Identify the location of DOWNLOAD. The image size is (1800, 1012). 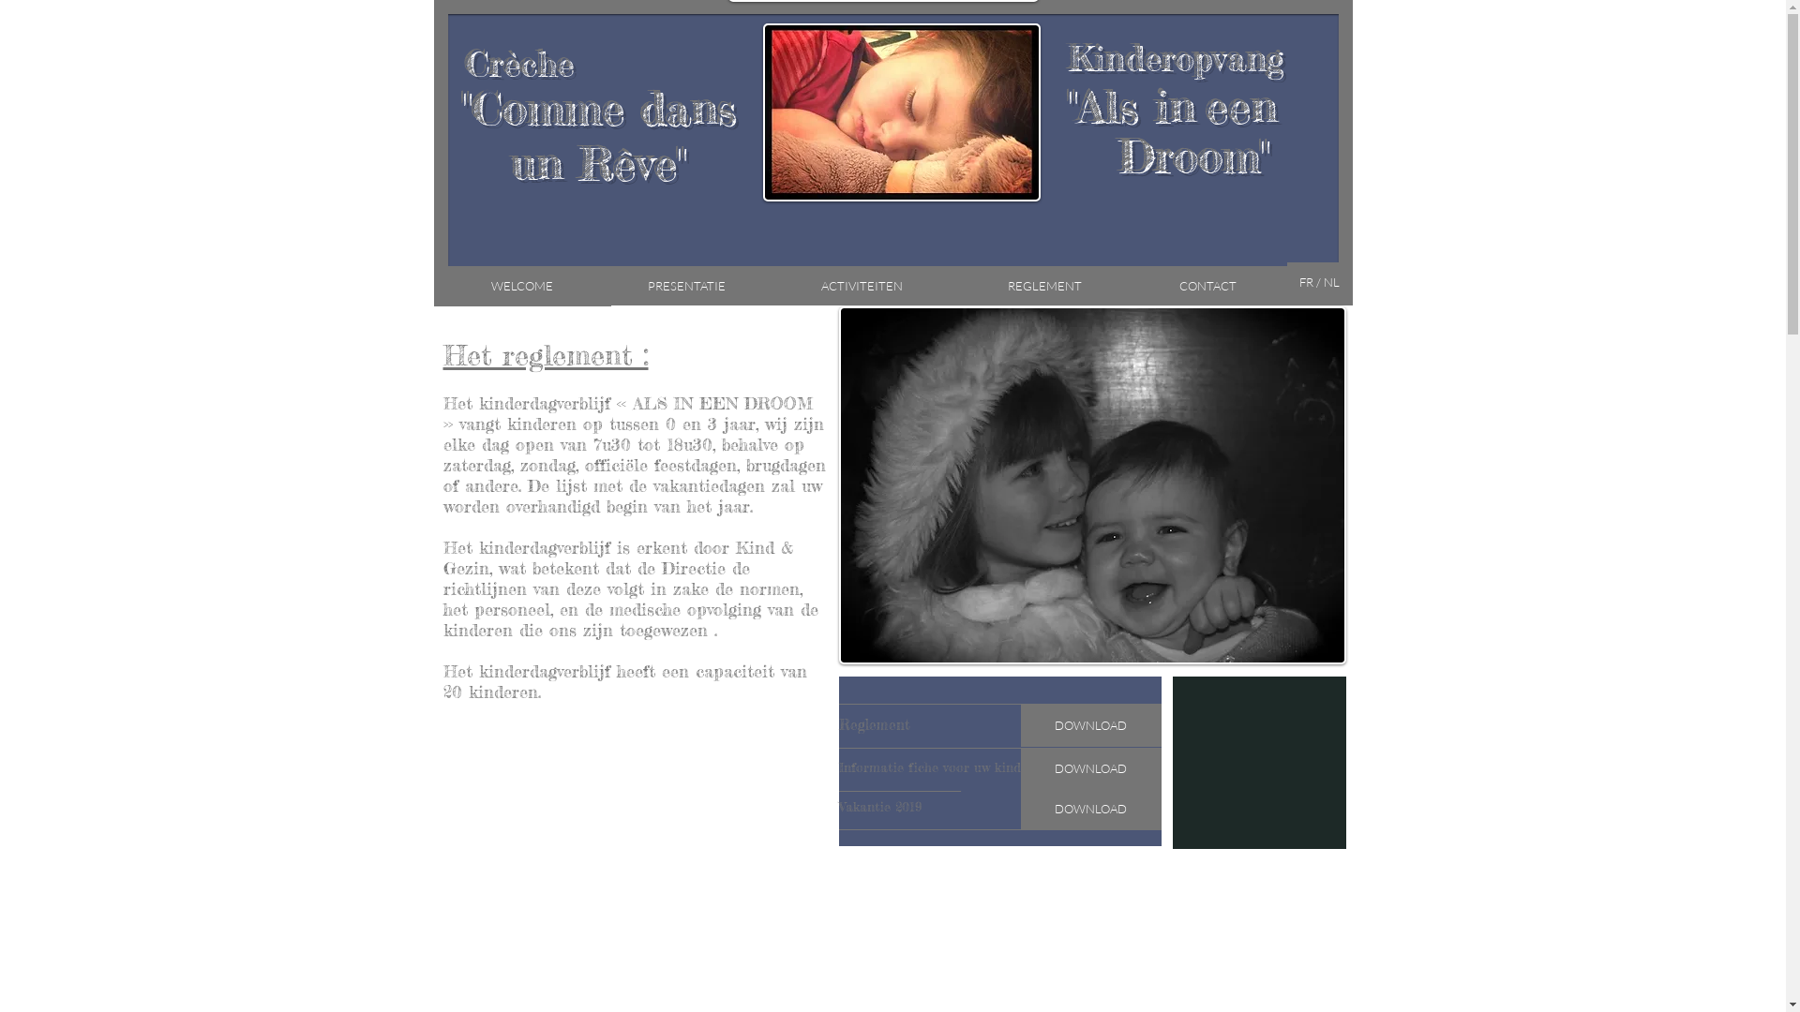
(1090, 725).